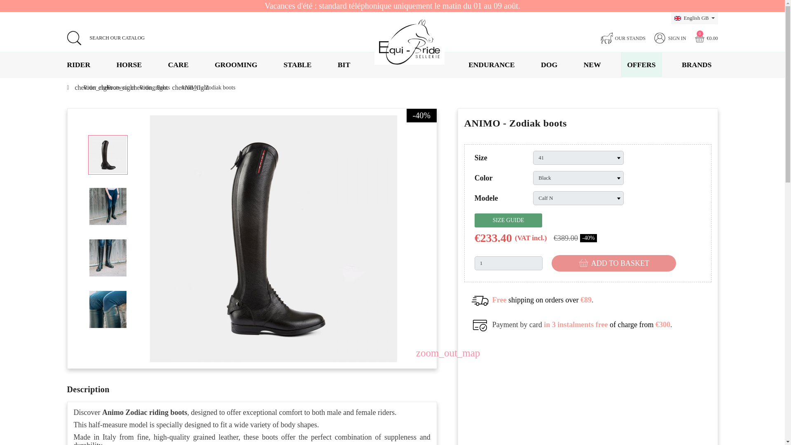  What do you see at coordinates (297, 64) in the screenshot?
I see `STABLE` at bounding box center [297, 64].